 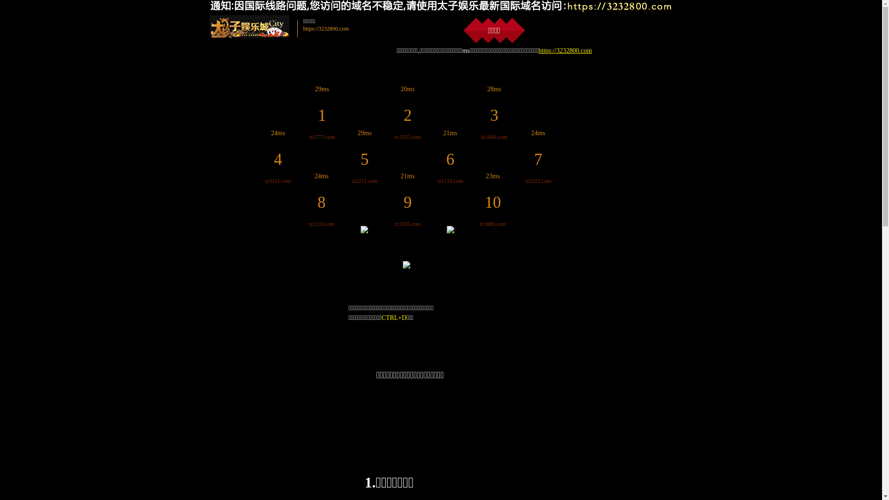 I want to click on 21ms
6
tz1133.com, so click(x=451, y=156).